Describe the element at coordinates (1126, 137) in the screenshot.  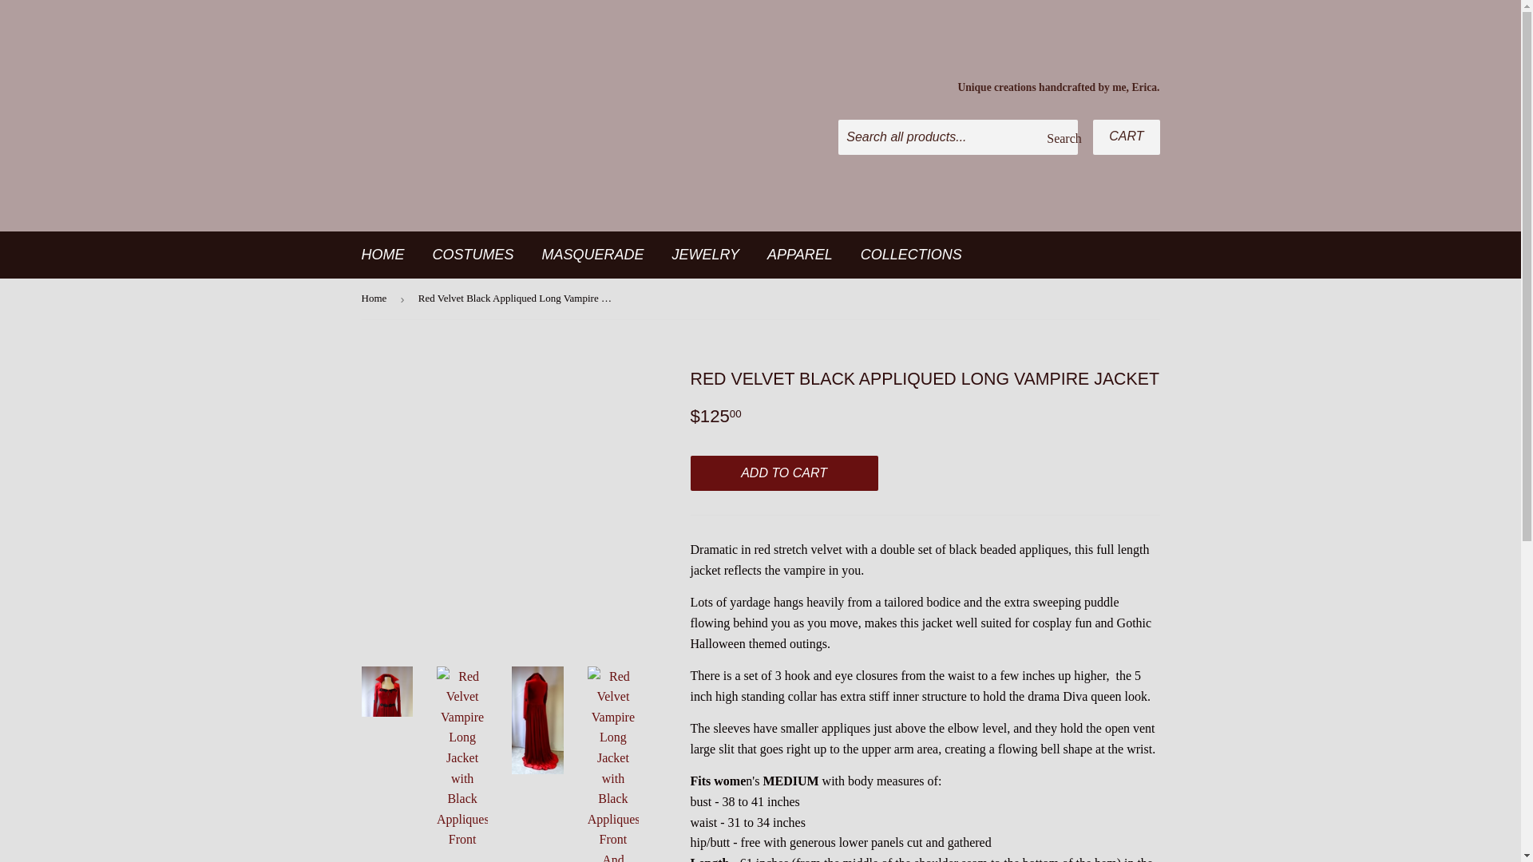
I see `CART` at that location.